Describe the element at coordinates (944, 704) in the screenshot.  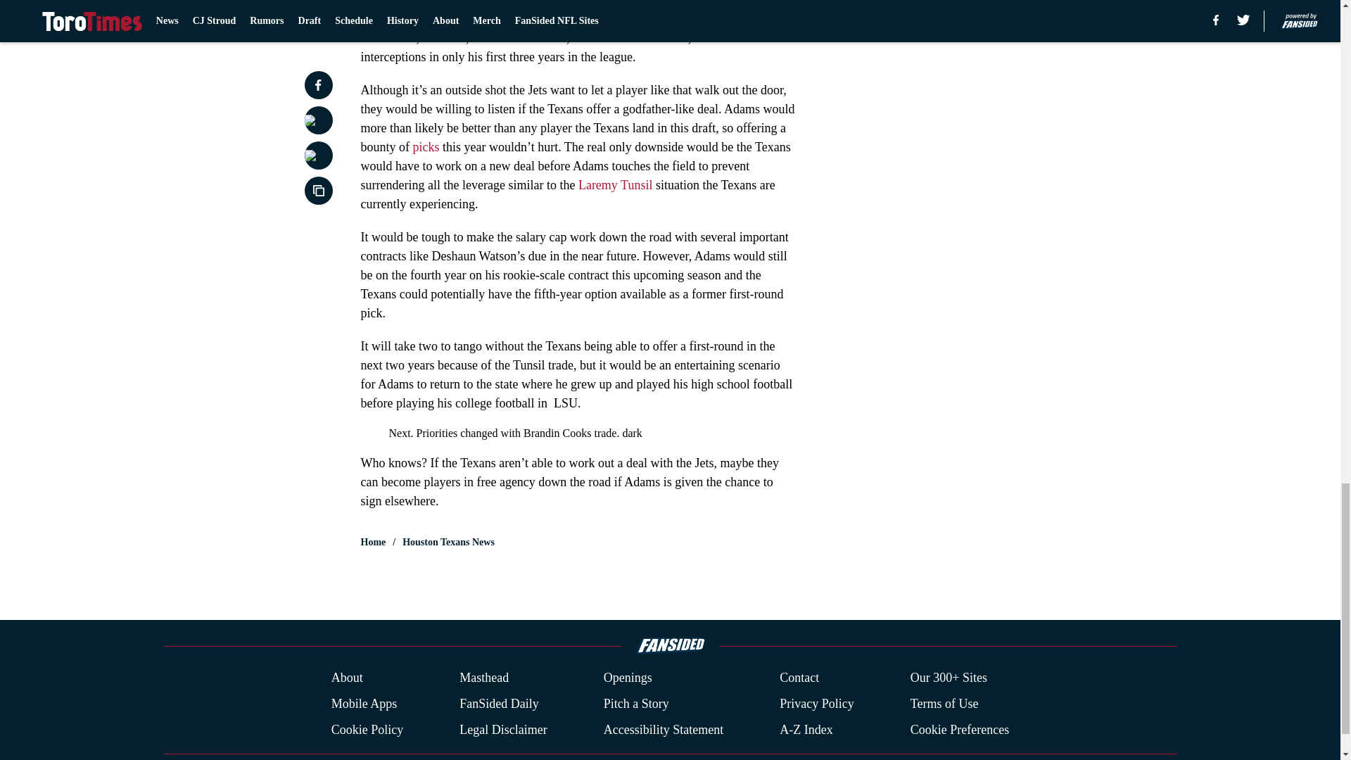
I see `Terms of Use` at that location.